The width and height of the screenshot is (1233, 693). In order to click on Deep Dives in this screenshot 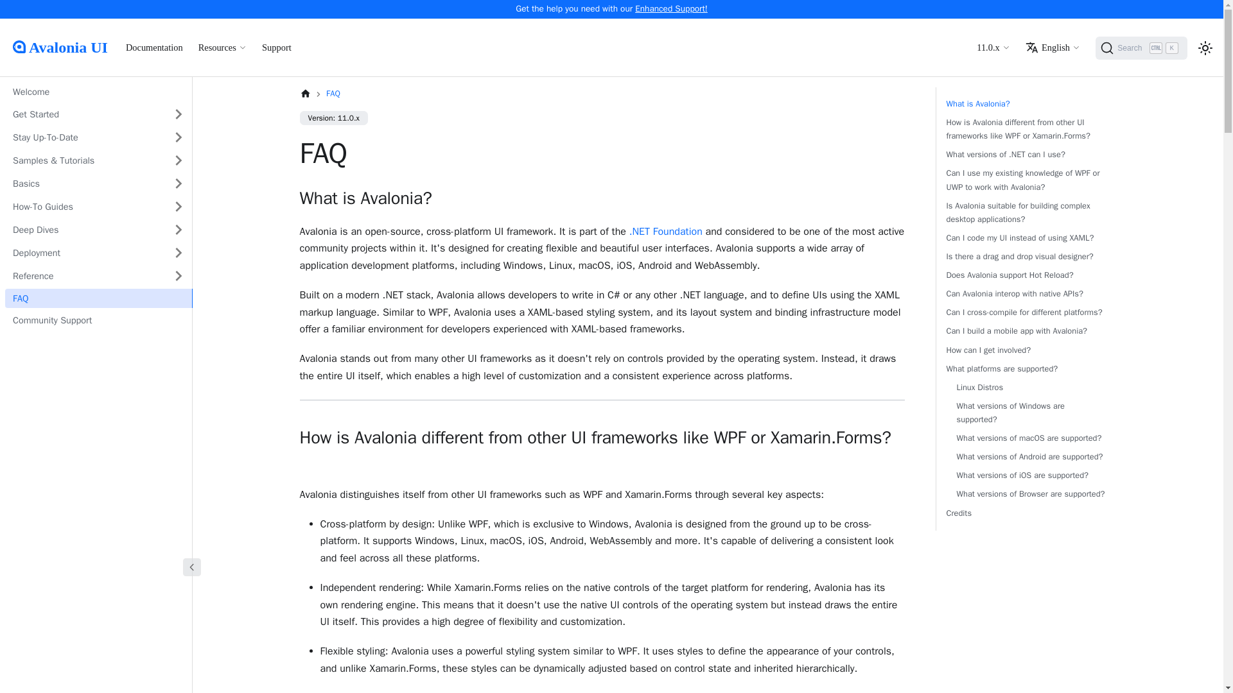, I will do `click(84, 137)`.